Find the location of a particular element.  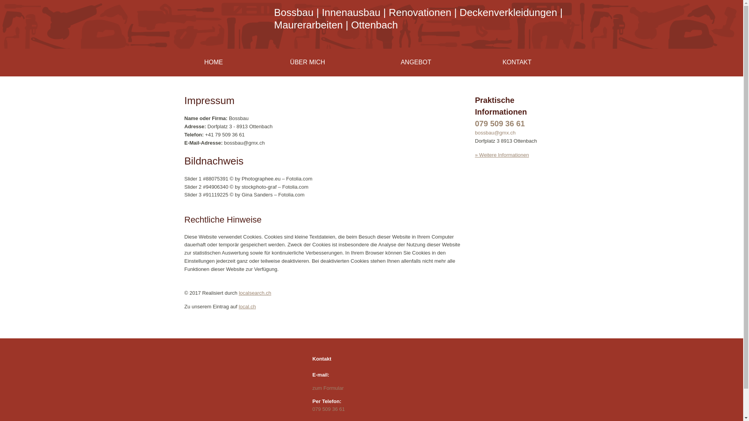

KONTAKT is located at coordinates (517, 62).